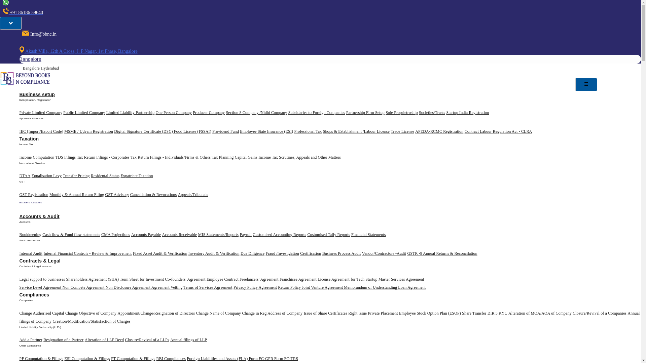 The width and height of the screenshot is (646, 363). I want to click on Private Limited Company, so click(40, 113).